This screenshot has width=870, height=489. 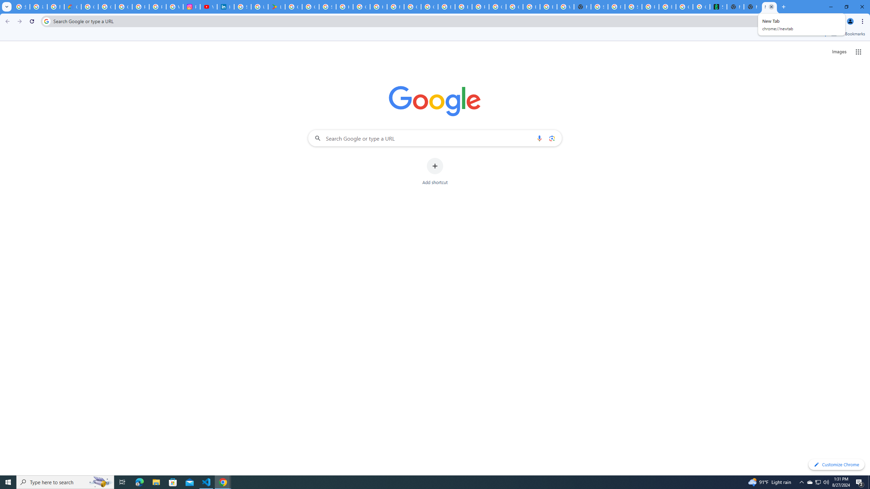 I want to click on Privacy Help Center - Policies Help, so click(x=158, y=7).